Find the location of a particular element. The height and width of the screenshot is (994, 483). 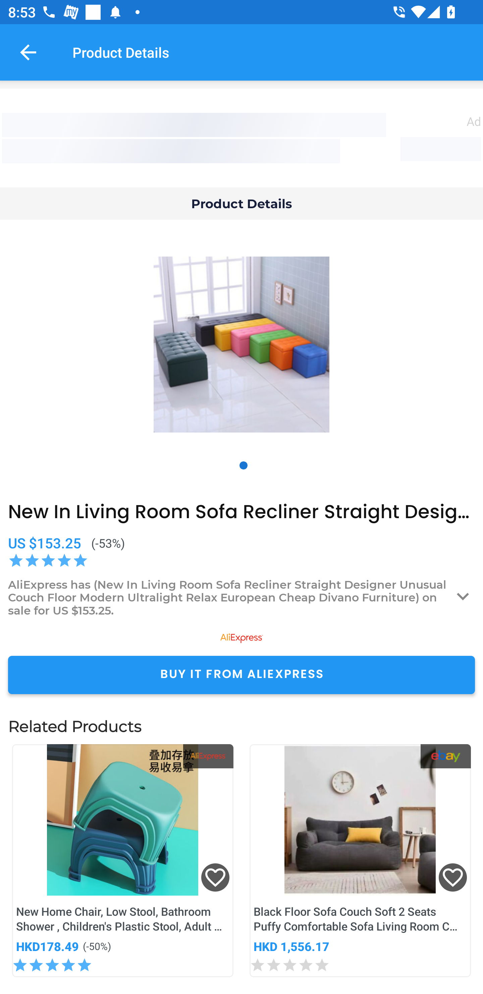

BUY IT FROM ALIEXPRESS is located at coordinates (241, 675).